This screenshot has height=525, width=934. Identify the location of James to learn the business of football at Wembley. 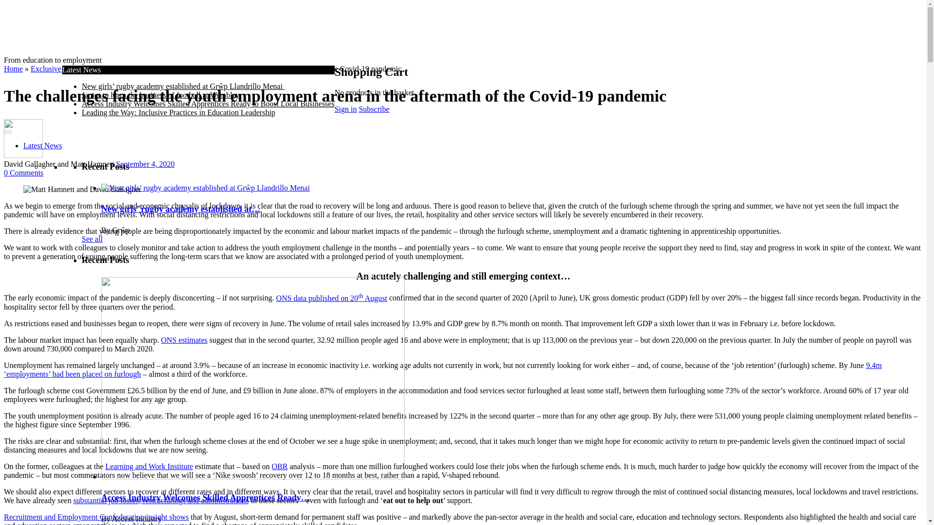
(161, 95).